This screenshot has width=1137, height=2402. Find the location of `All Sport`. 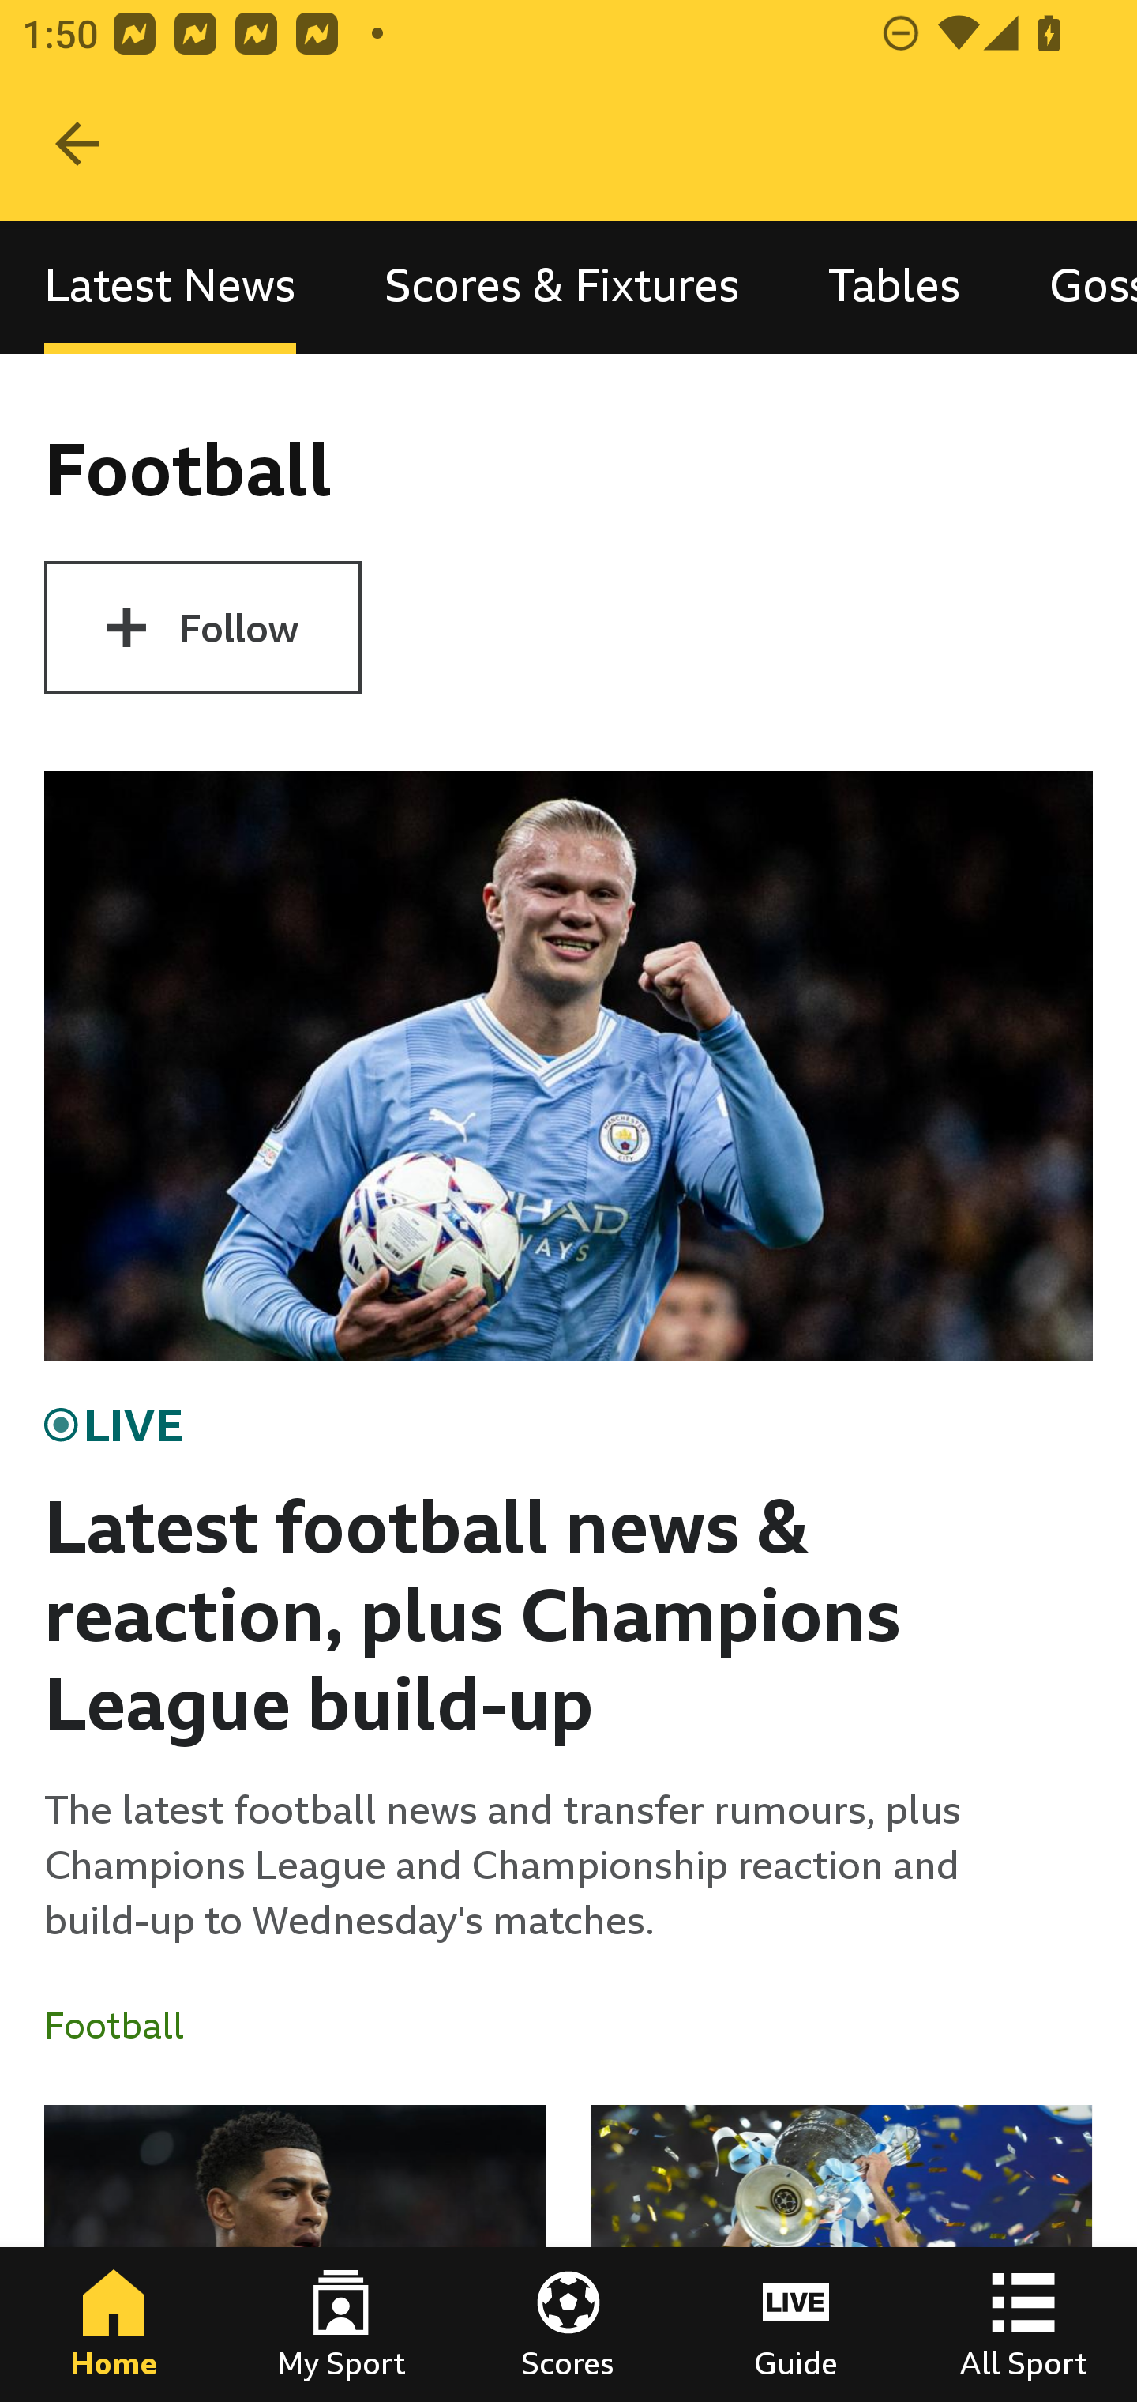

All Sport is located at coordinates (1023, 2325).